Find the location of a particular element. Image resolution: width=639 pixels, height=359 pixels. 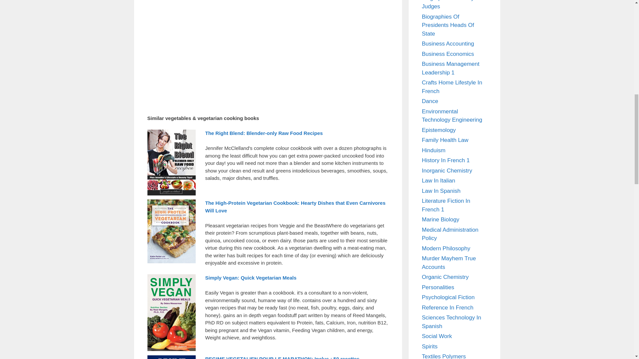

The Right Blend: Blender-only Raw Food Recipes is located at coordinates (264, 133).